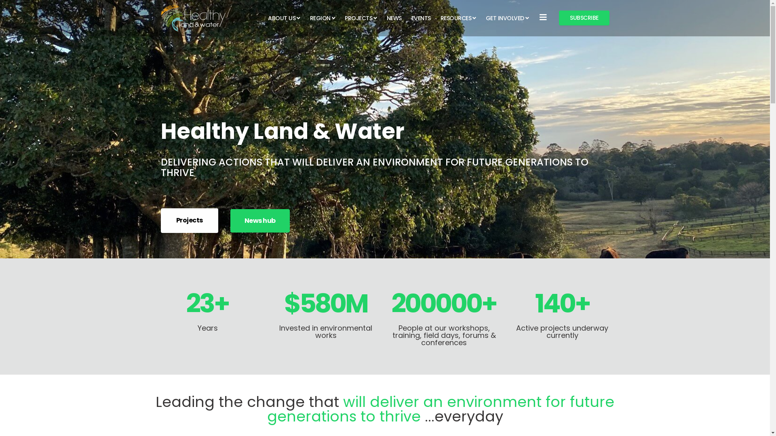 The height and width of the screenshot is (436, 776). What do you see at coordinates (190, 220) in the screenshot?
I see `Projects` at bounding box center [190, 220].